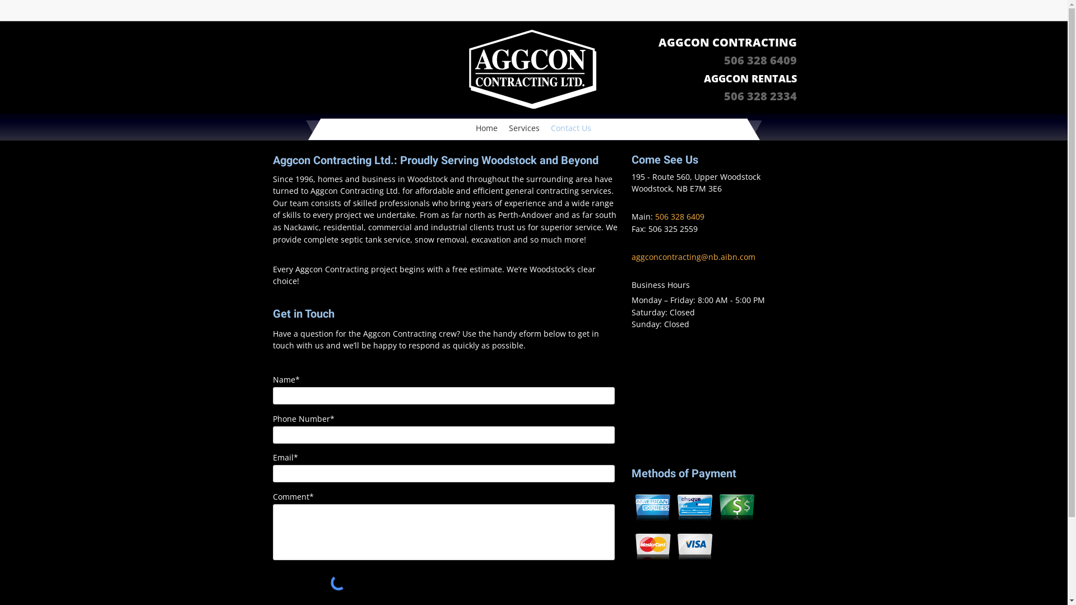 This screenshot has height=605, width=1076. I want to click on Embedded Content, so click(790, 15).